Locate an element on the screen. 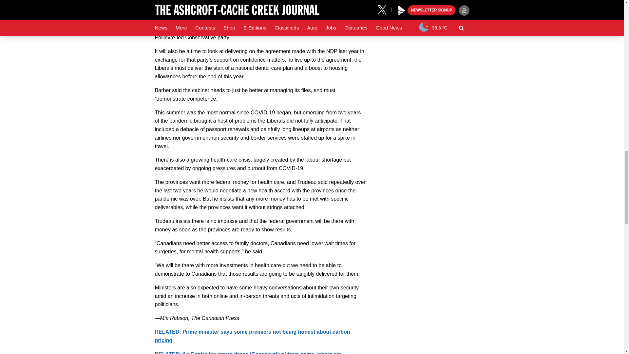  related story is located at coordinates (252, 336).